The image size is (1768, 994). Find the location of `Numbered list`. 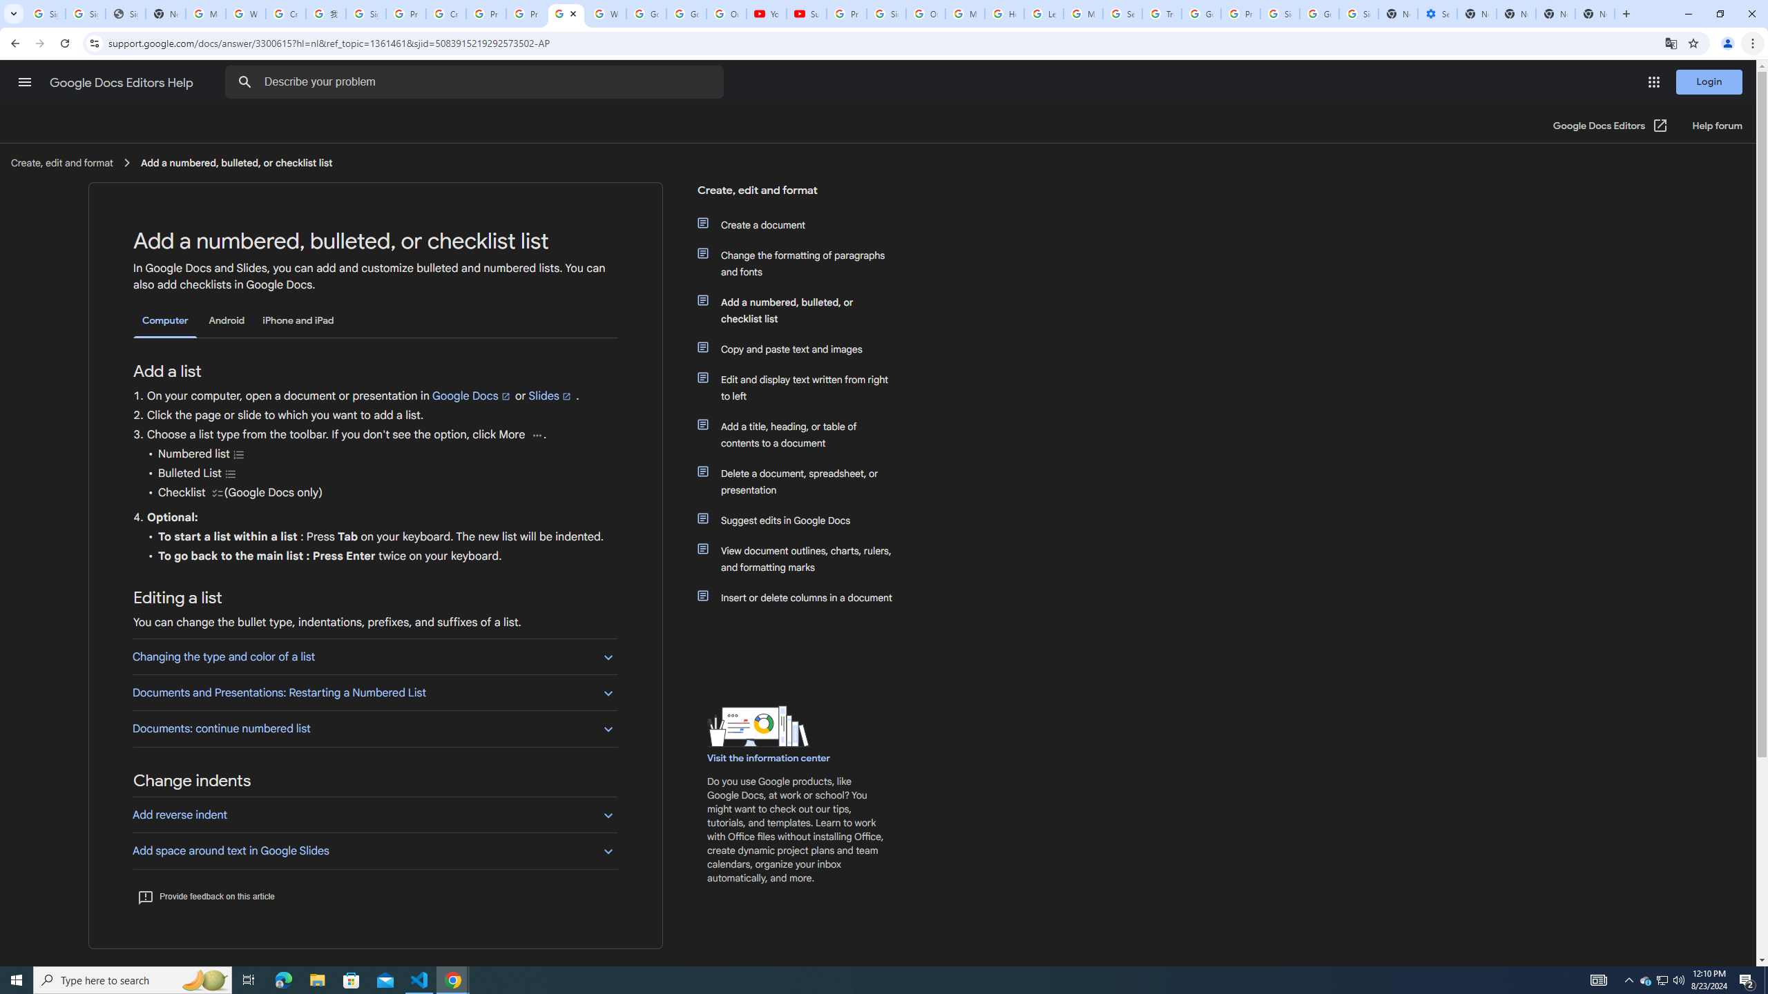

Numbered list is located at coordinates (239, 454).